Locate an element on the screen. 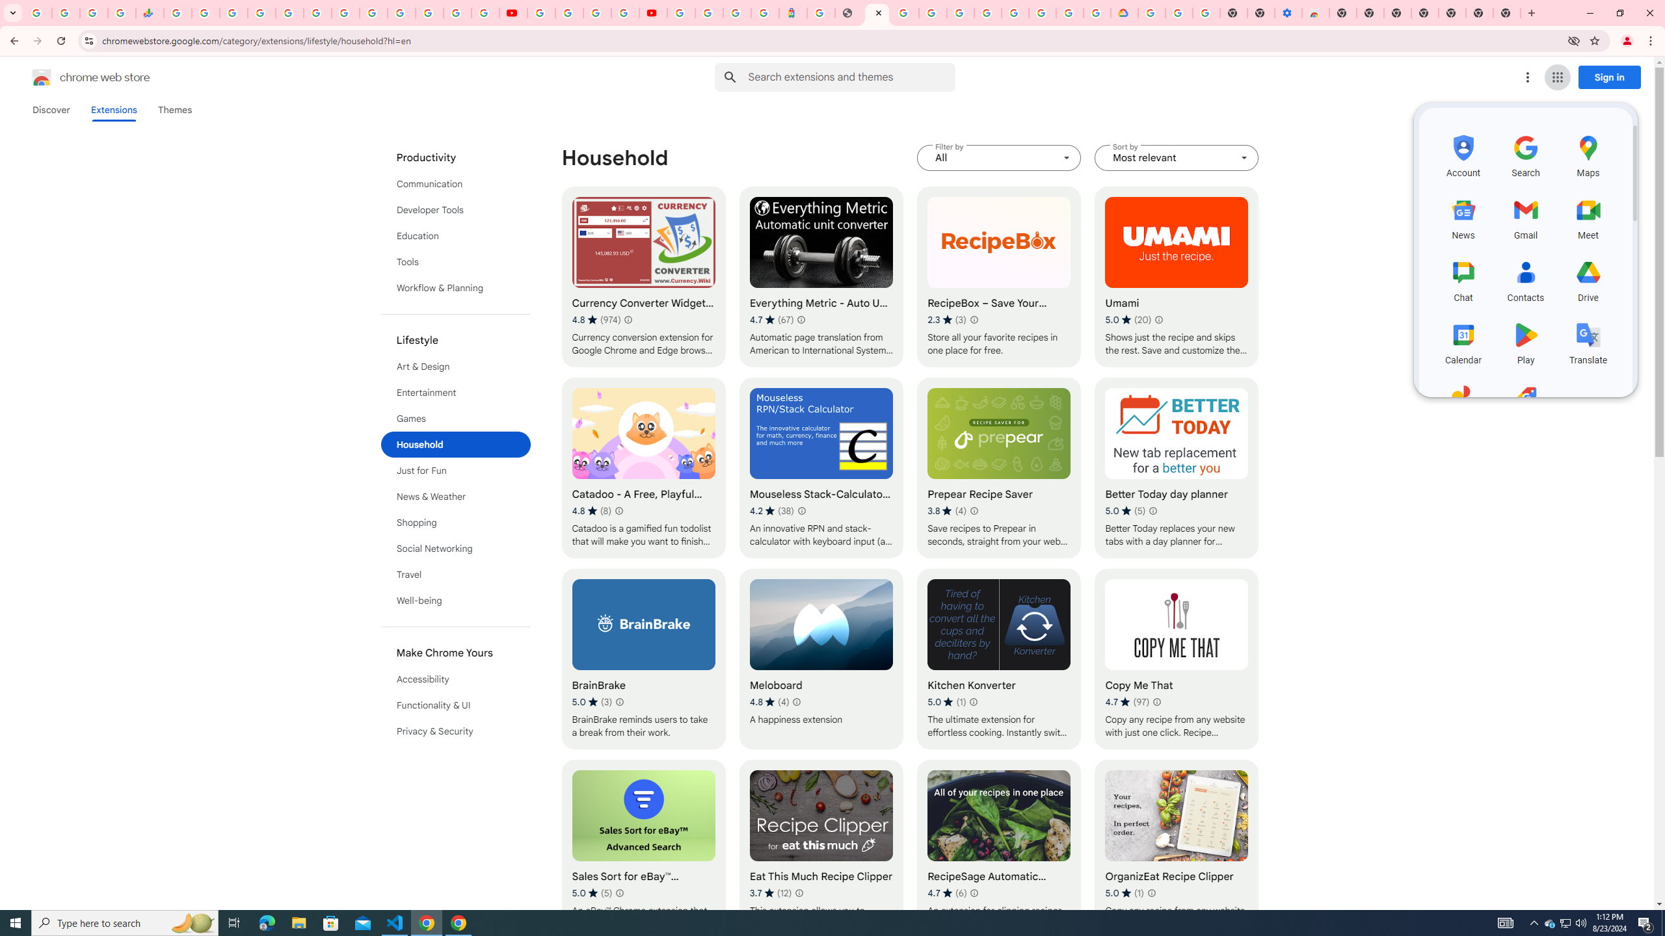 This screenshot has height=936, width=1665. Learn more about results and reviews "BrainBrake" is located at coordinates (620, 702).